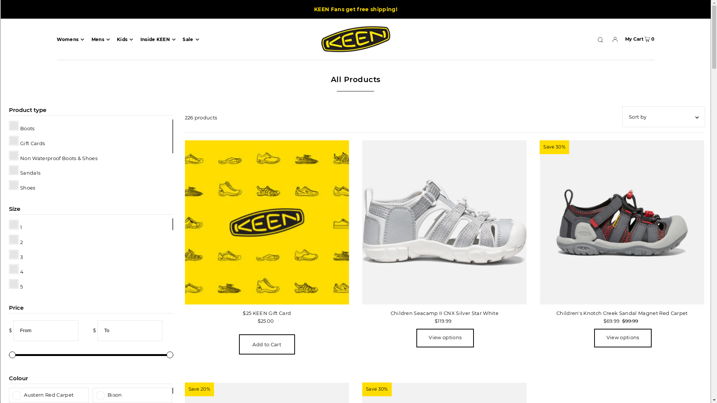 This screenshot has width=717, height=403. I want to click on 3, so click(90, 256).